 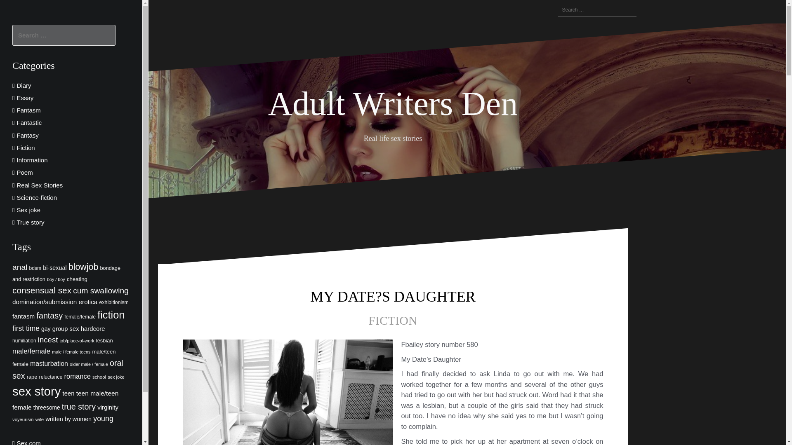 I want to click on Adult Writers Den, so click(x=393, y=104).